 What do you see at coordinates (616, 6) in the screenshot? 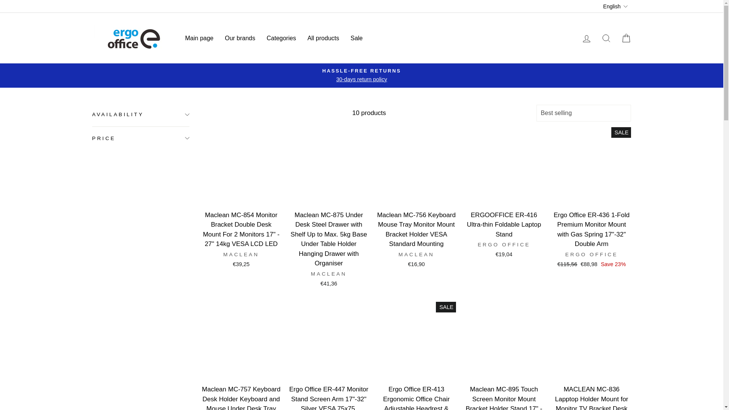
I see `English` at bounding box center [616, 6].